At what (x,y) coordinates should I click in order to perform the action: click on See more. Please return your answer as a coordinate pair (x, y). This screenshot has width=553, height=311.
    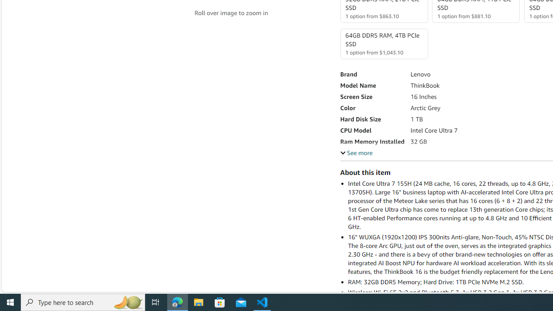
    Looking at the image, I should click on (356, 152).